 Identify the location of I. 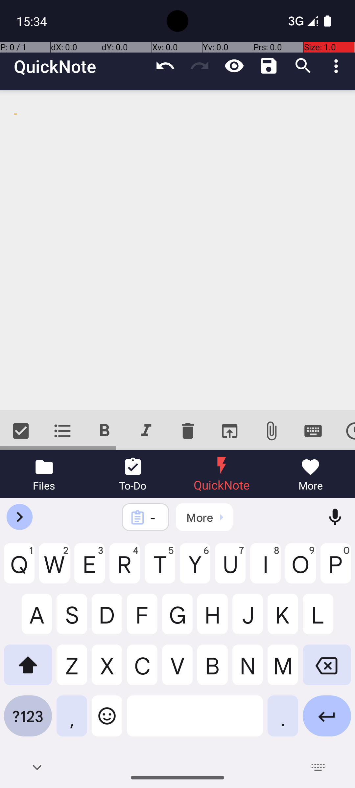
(266, 568).